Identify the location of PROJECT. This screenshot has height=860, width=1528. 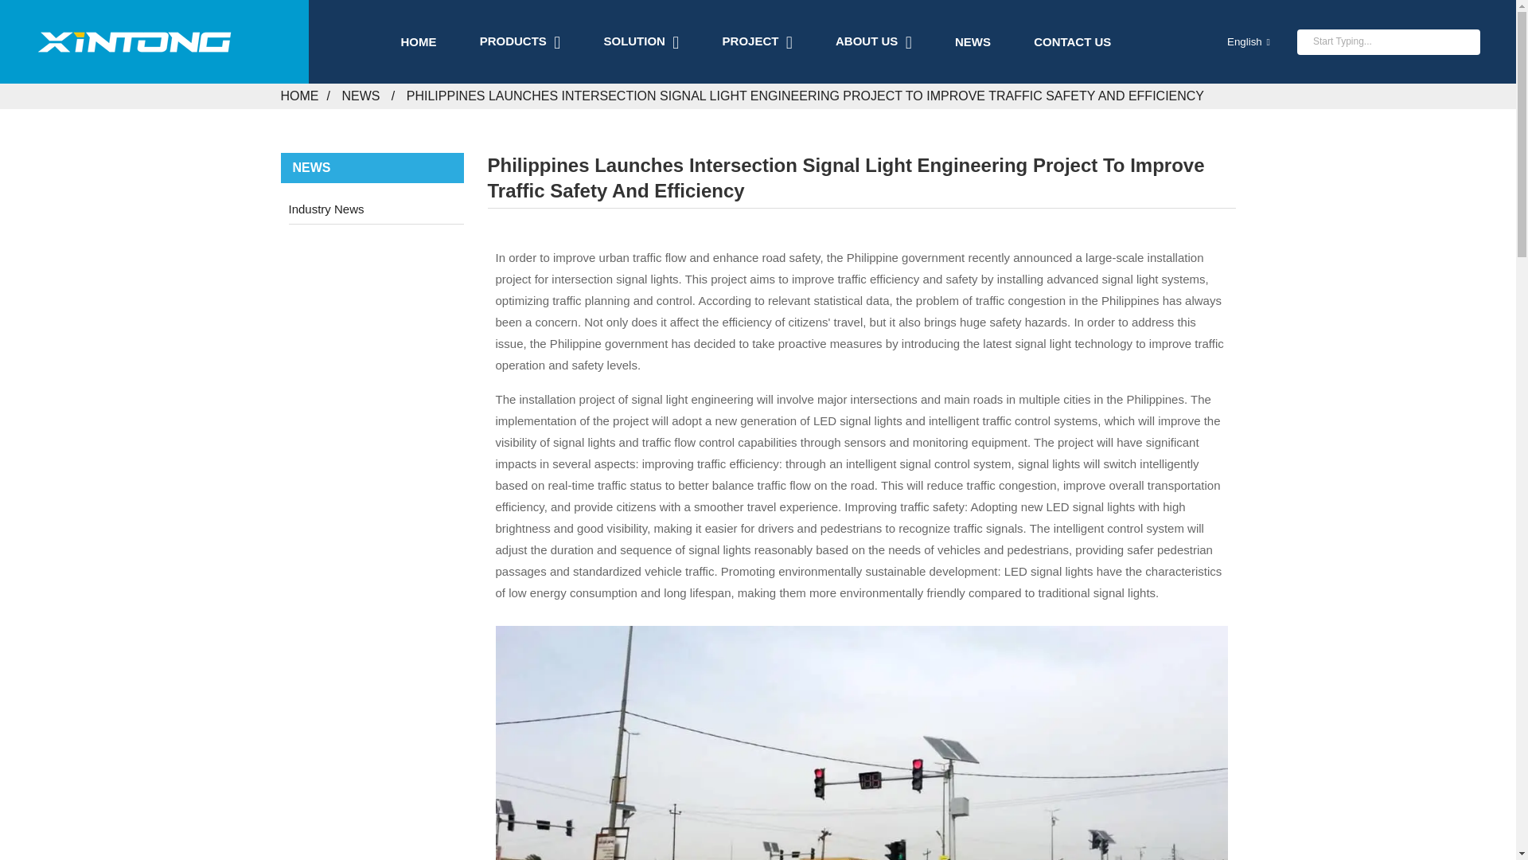
(758, 41).